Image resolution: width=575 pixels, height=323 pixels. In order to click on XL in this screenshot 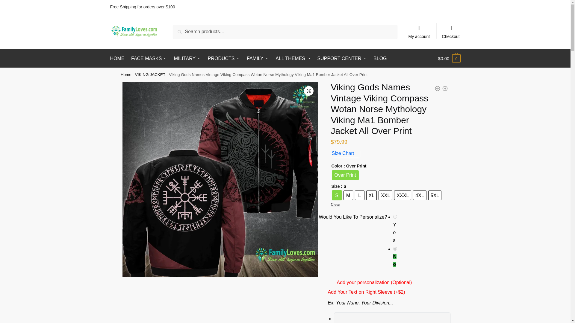, I will do `click(371, 195)`.